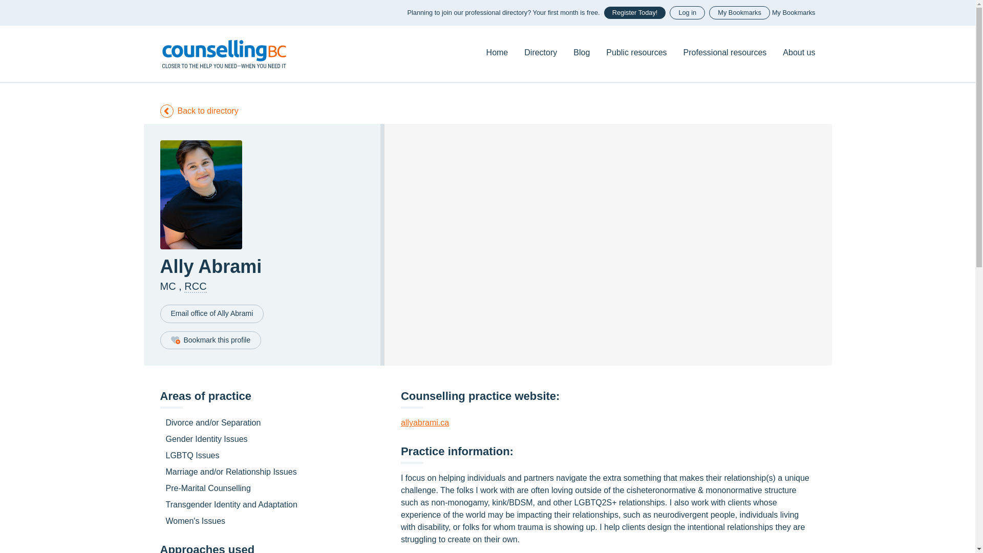  What do you see at coordinates (541, 52) in the screenshot?
I see `Directory` at bounding box center [541, 52].